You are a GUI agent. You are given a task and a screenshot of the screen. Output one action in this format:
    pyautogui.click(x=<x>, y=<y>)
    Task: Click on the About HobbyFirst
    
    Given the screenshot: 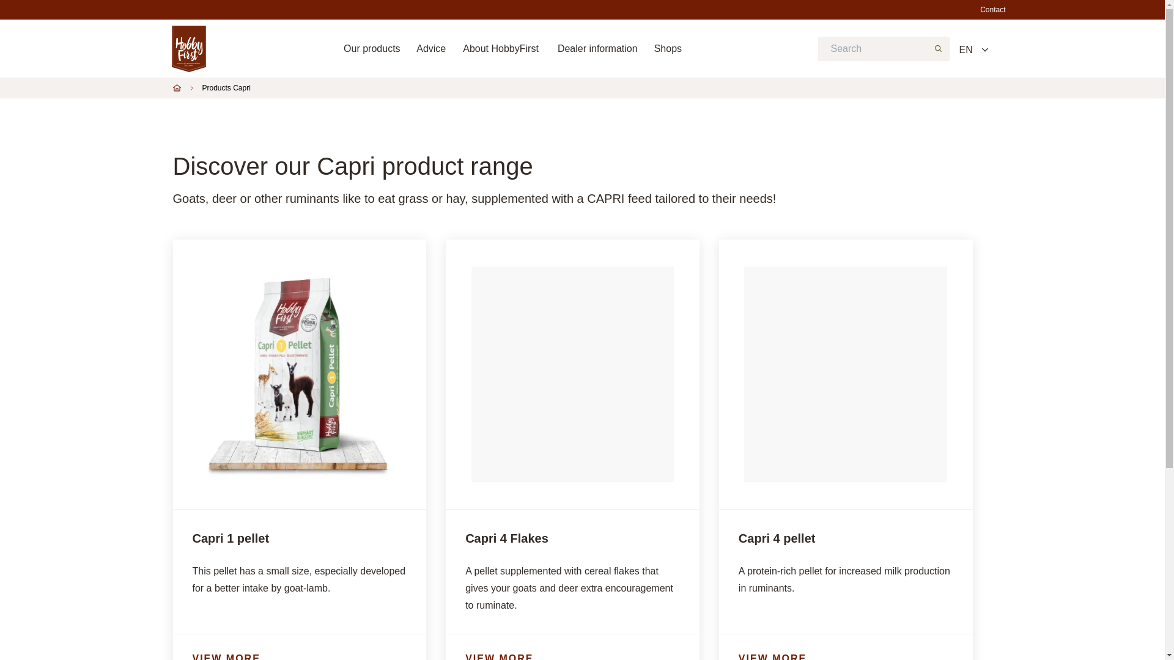 What is the action you would take?
    pyautogui.click(x=500, y=49)
    